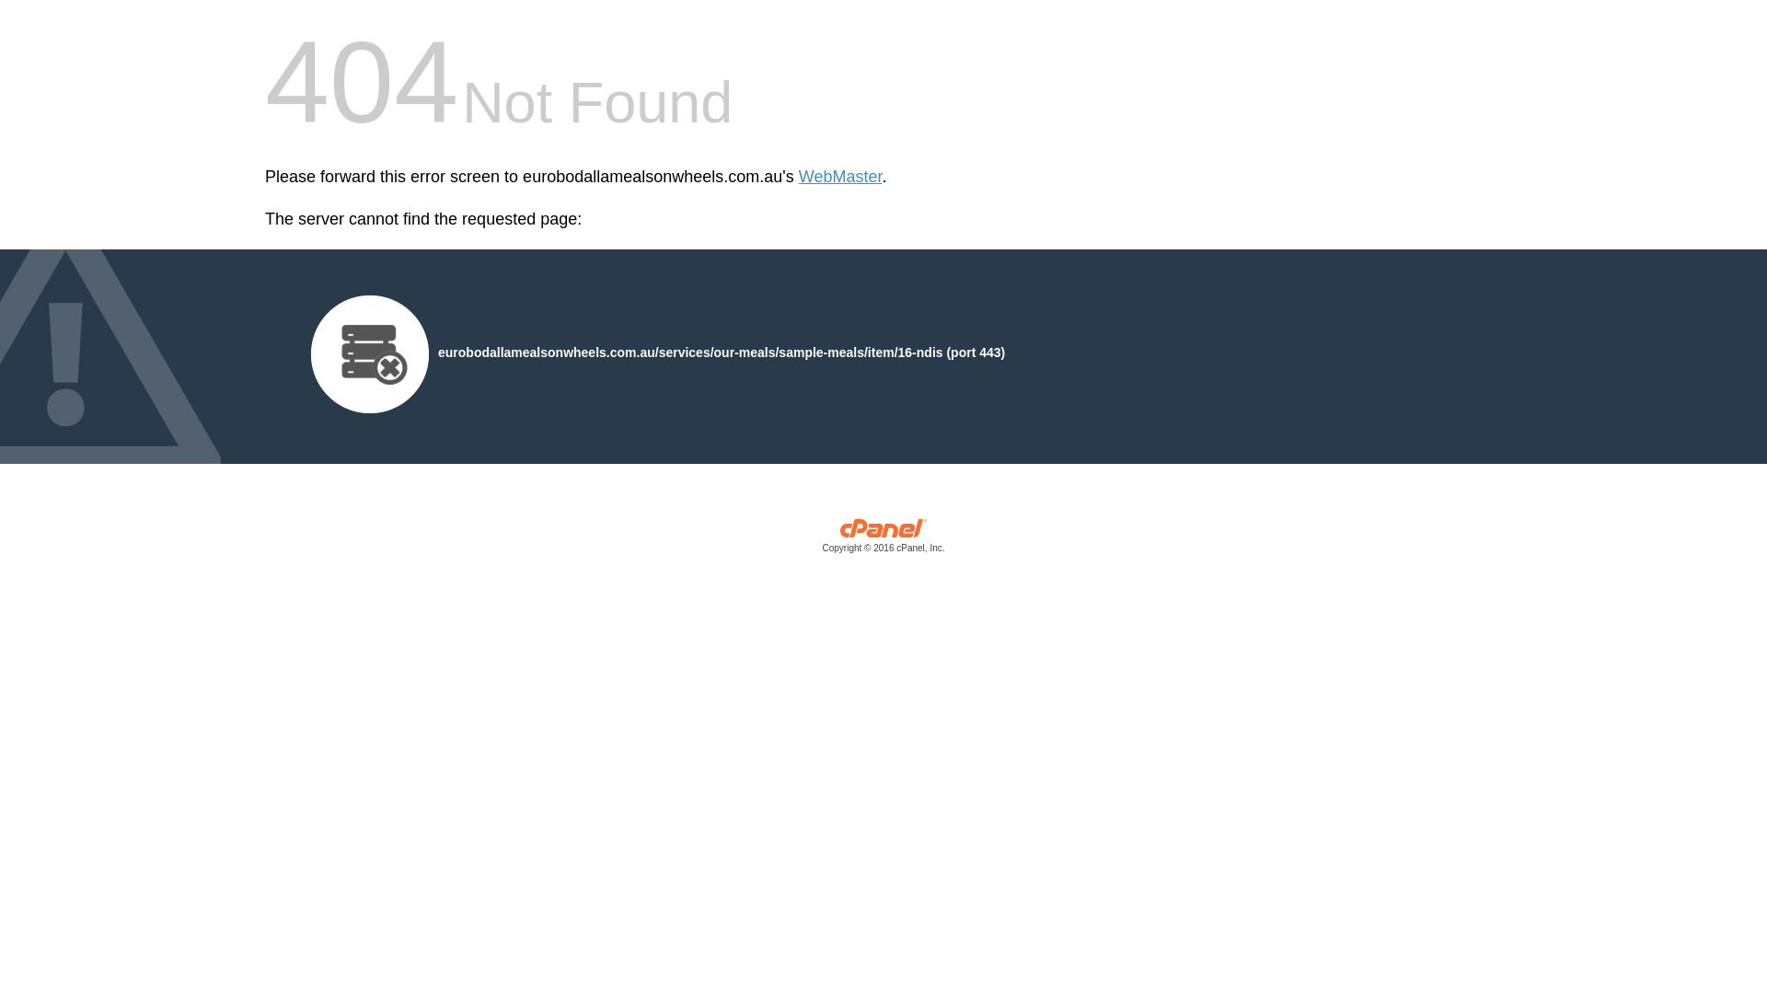  Describe the element at coordinates (841, 177) in the screenshot. I see `WebMaster` at that location.